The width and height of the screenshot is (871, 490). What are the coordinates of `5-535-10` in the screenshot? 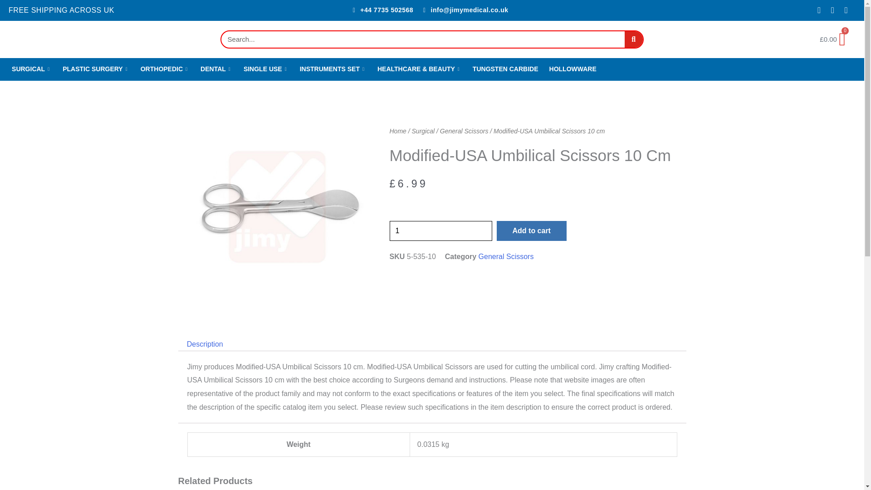 It's located at (276, 206).